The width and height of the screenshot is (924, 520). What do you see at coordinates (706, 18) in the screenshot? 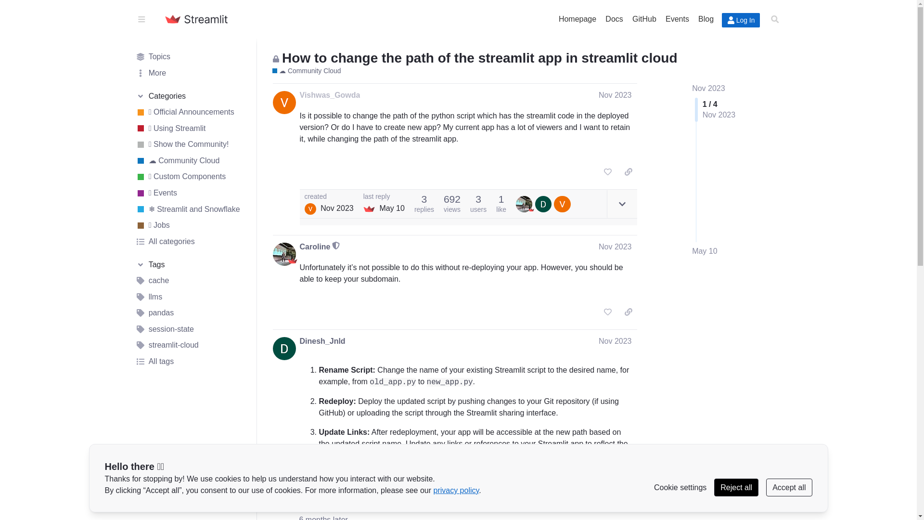
I see `Blog` at bounding box center [706, 18].